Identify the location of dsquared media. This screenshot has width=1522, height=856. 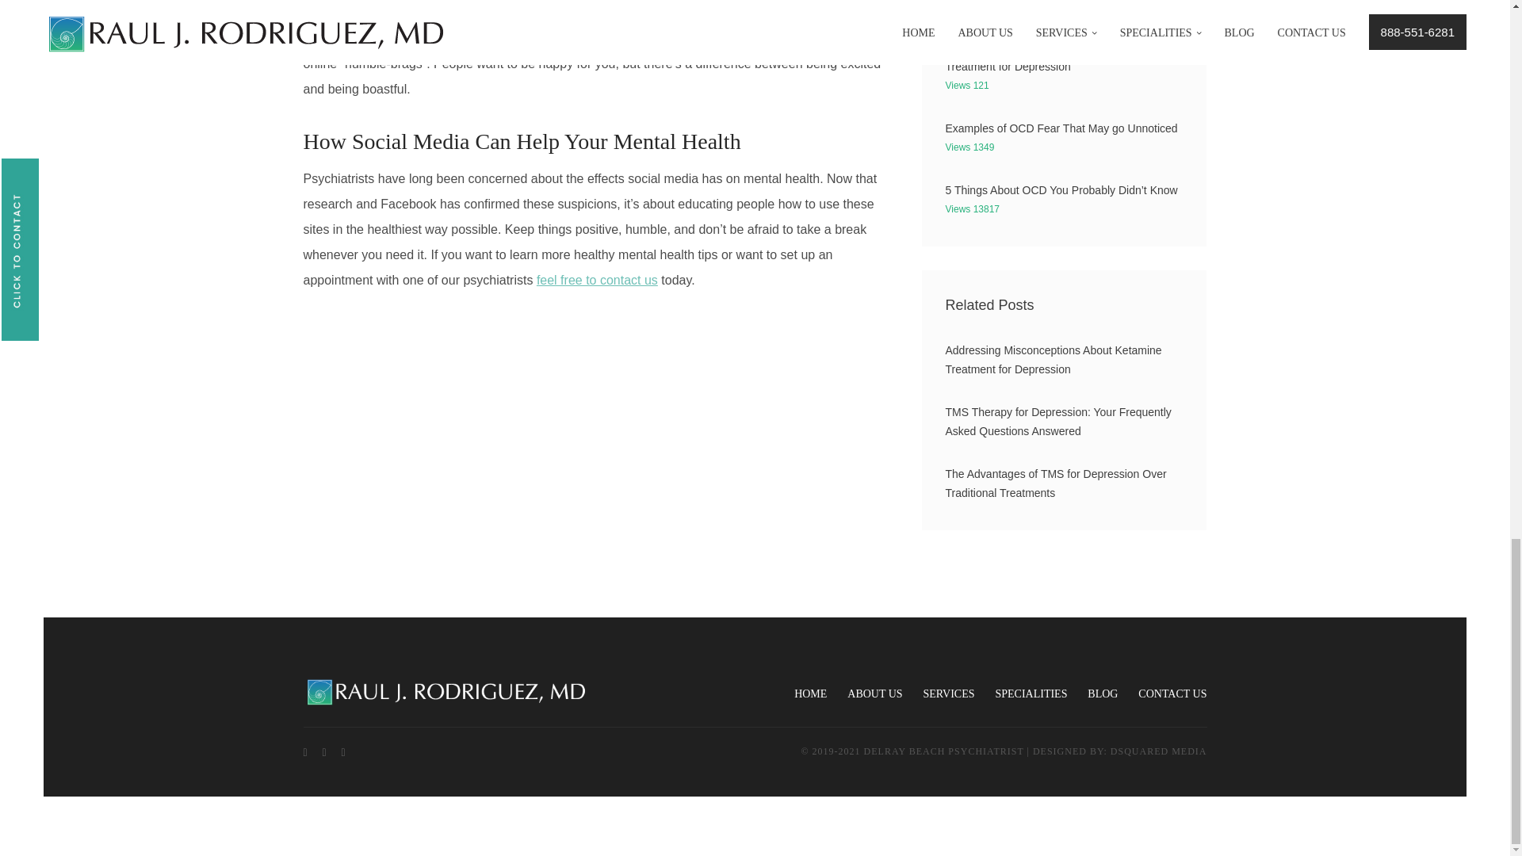
(1159, 751).